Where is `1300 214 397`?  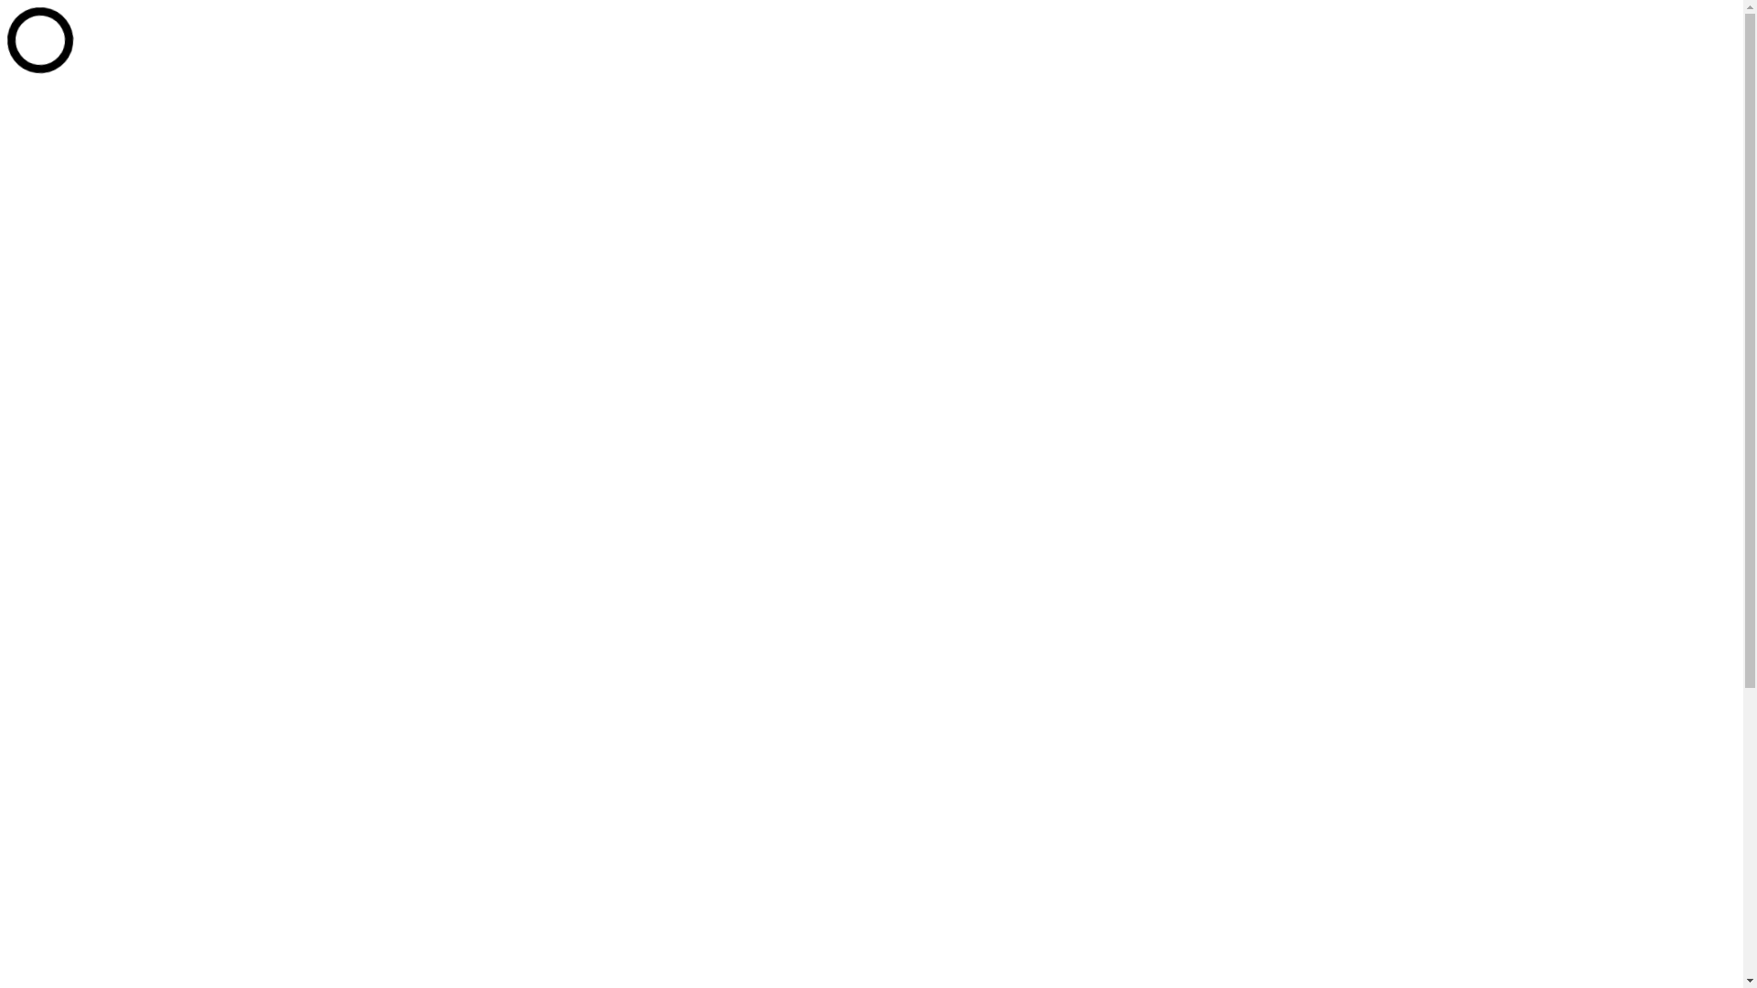
1300 214 397 is located at coordinates (86, 684).